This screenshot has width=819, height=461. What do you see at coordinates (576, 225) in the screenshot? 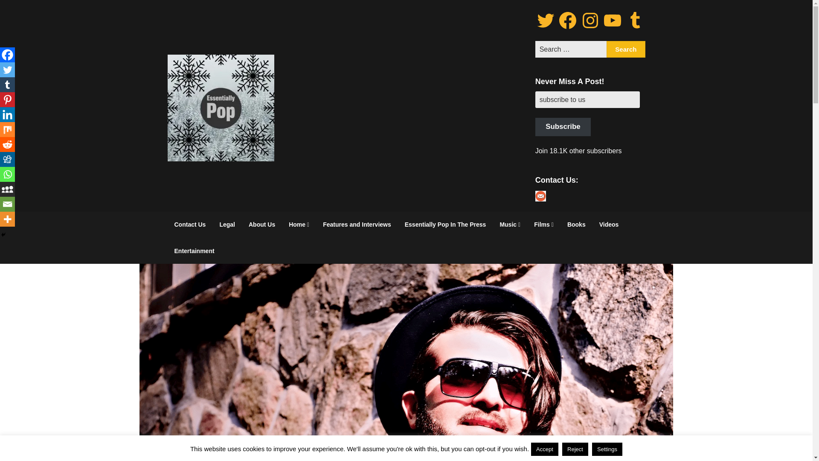
I see `Books` at bounding box center [576, 225].